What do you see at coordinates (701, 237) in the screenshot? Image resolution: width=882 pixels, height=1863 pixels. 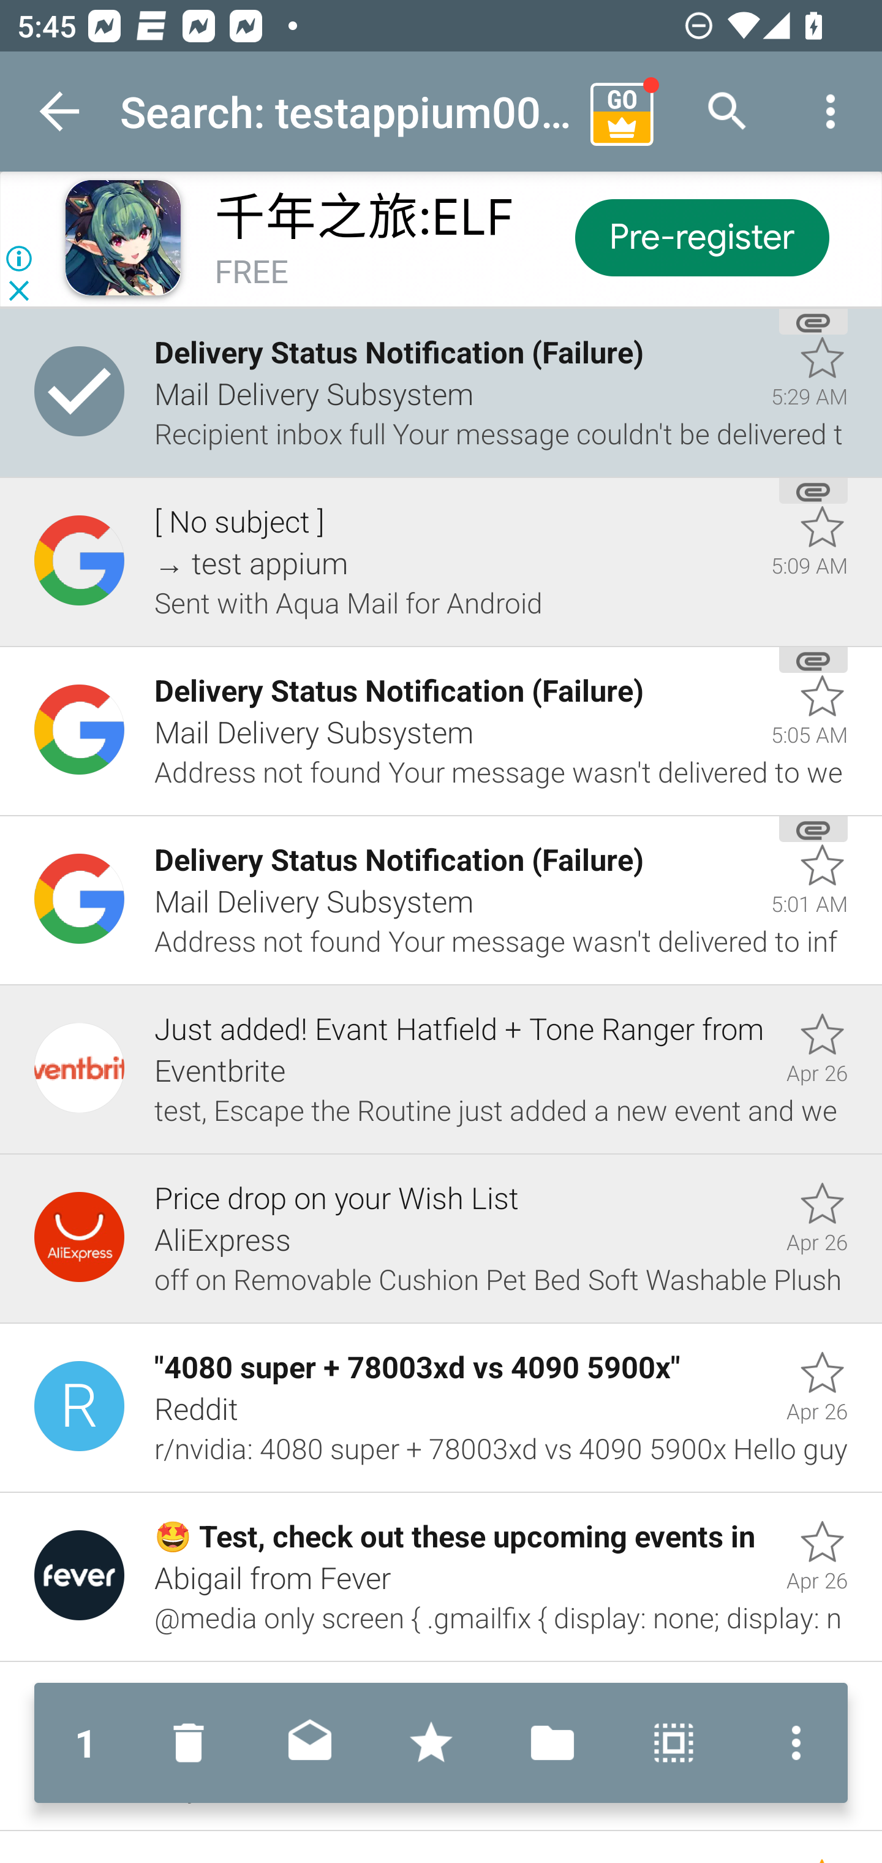 I see `Pre-register` at bounding box center [701, 237].